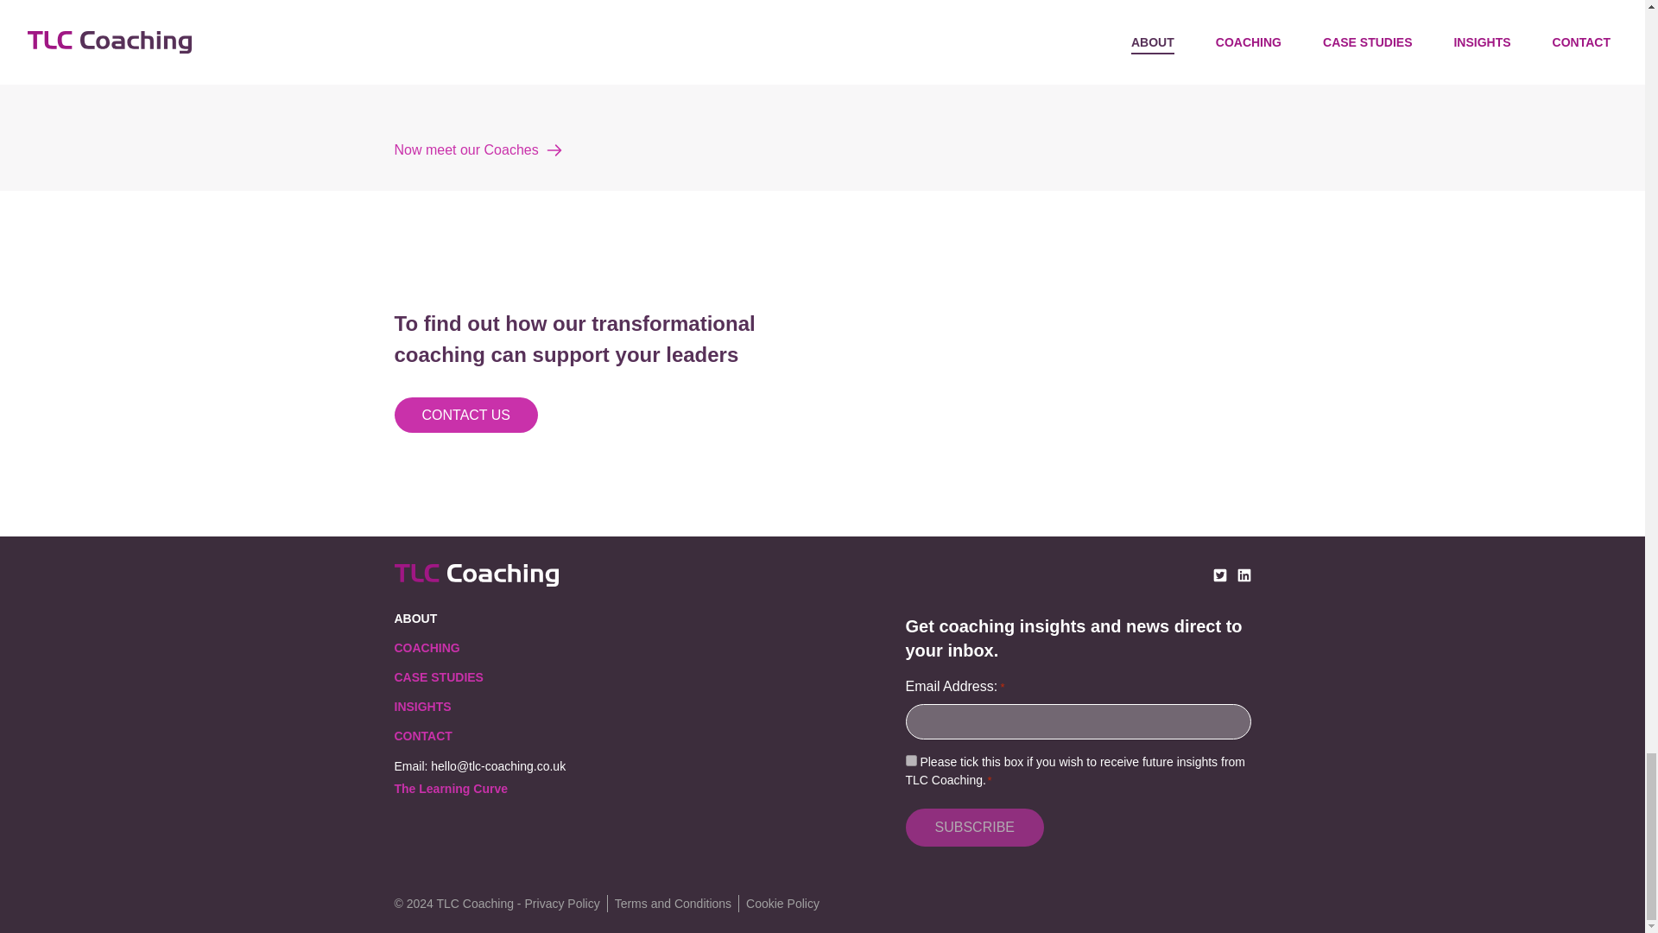 The width and height of the screenshot is (1658, 933). I want to click on The Learning Curve, so click(451, 789).